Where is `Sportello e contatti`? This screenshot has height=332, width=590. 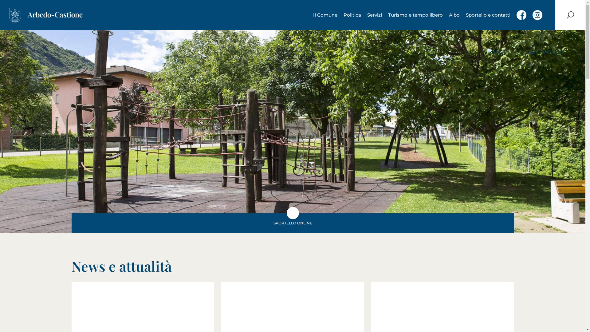
Sportello e contatti is located at coordinates (488, 15).